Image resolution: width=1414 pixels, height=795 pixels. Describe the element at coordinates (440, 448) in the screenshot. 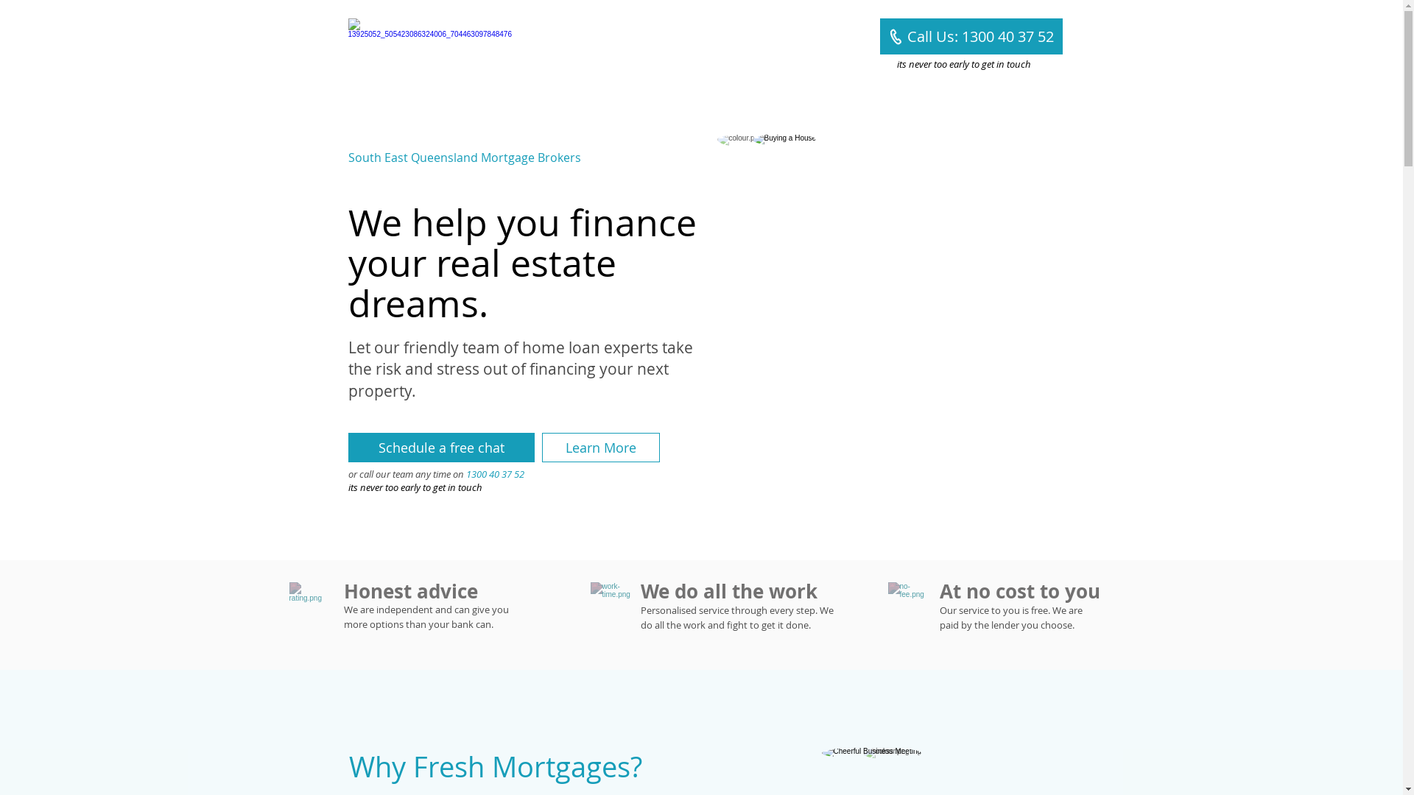

I see `Schedule a free chat` at that location.